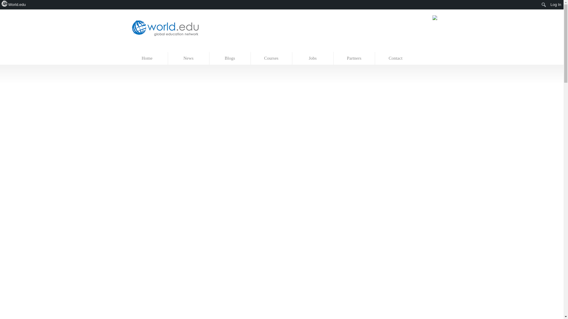  I want to click on Home, so click(147, 58).